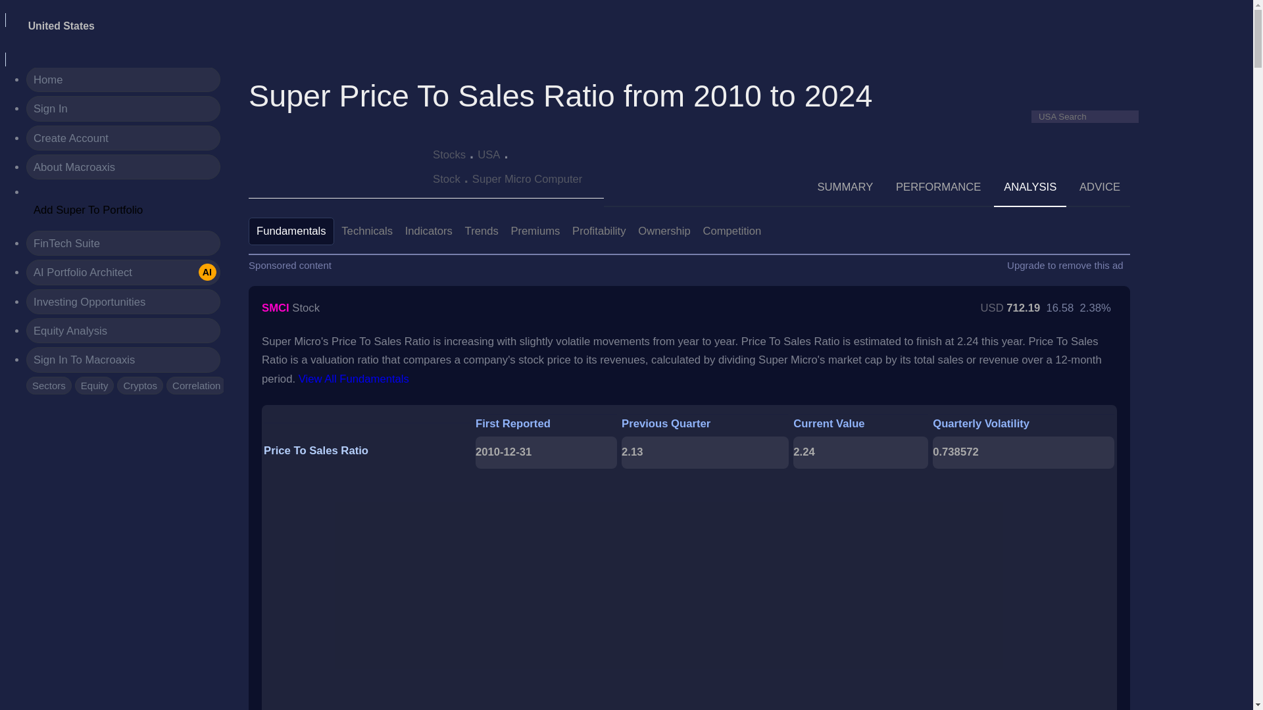  I want to click on About Macroaxis, so click(123, 167).